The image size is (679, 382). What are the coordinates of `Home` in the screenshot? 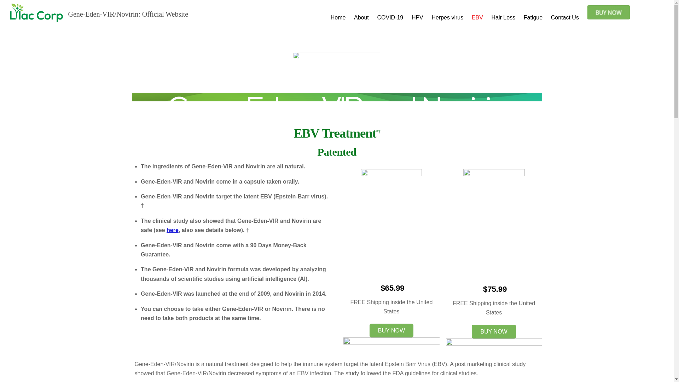 It's located at (338, 18).